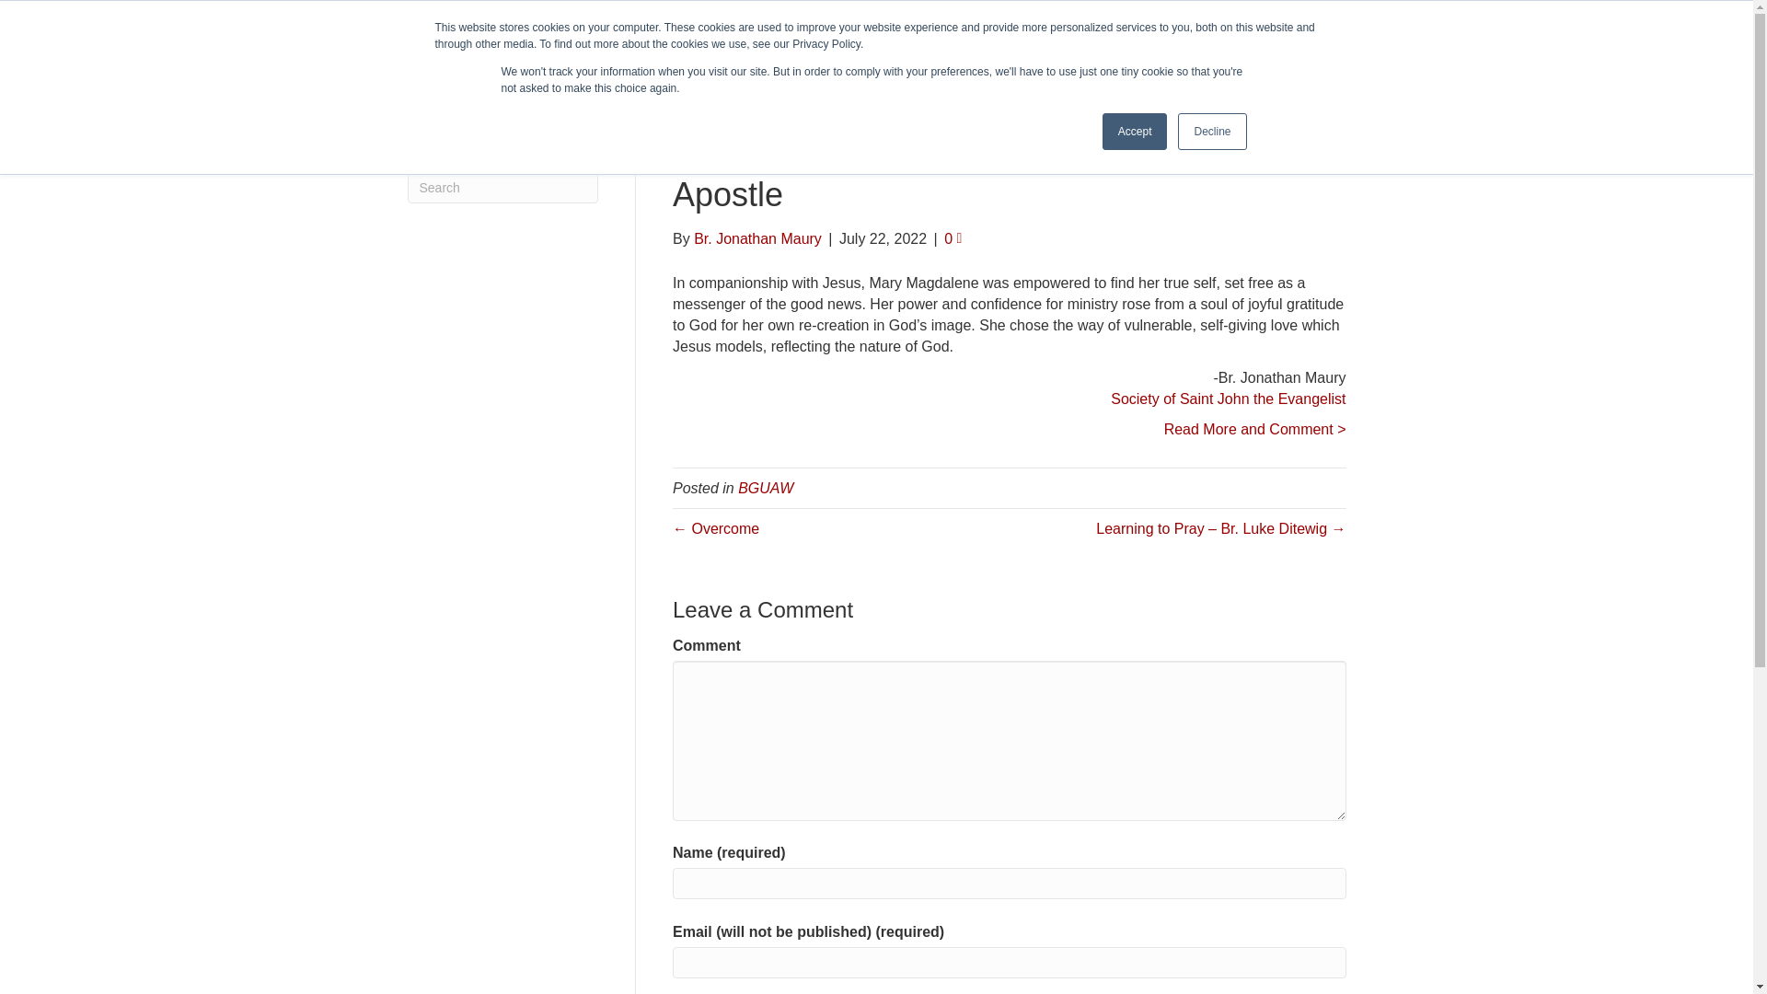  I want to click on Accept, so click(1136, 132).